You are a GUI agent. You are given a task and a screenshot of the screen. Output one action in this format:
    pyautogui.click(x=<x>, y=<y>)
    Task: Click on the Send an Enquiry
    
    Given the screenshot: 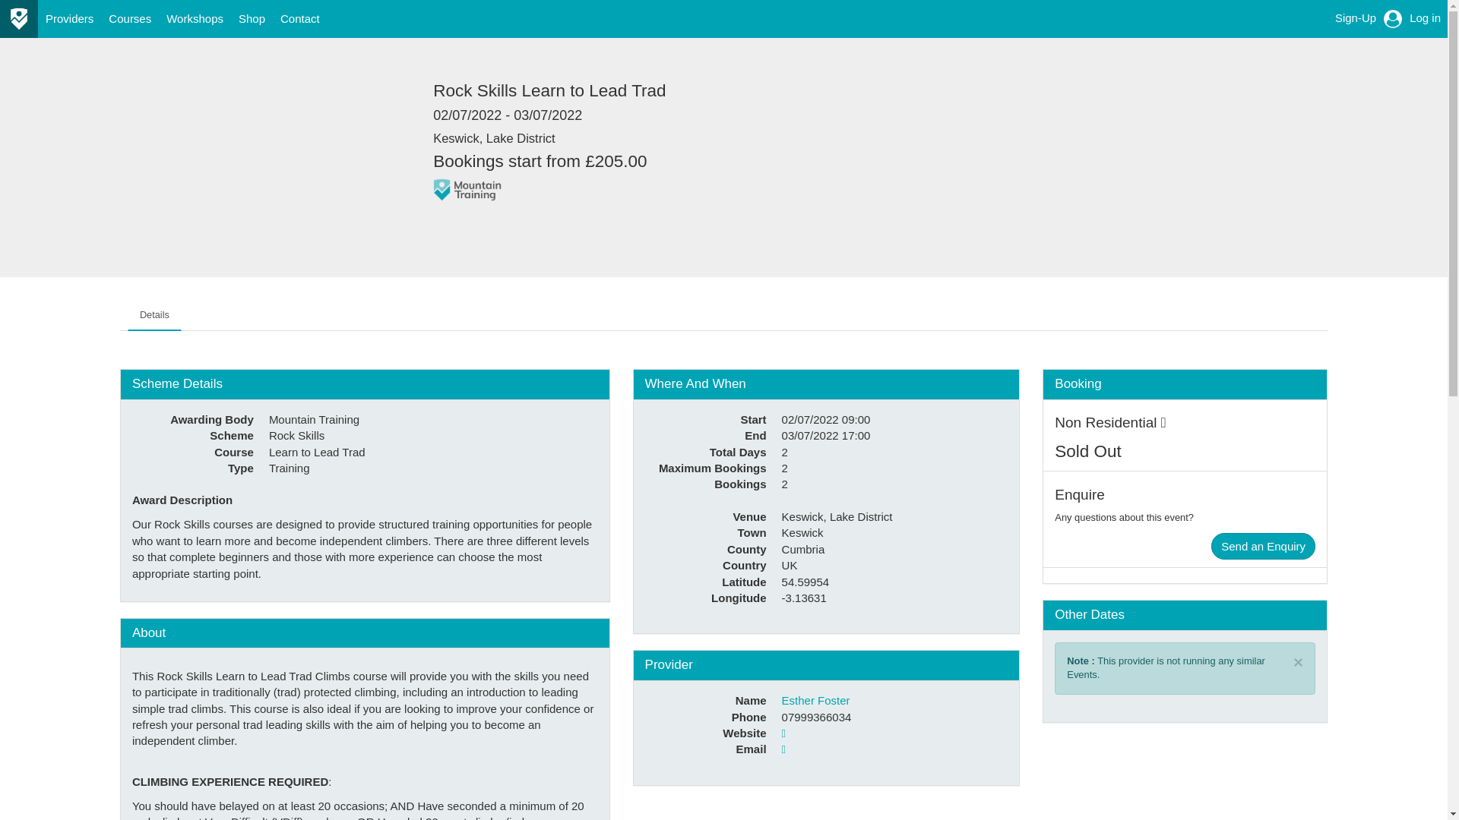 What is the action you would take?
    pyautogui.click(x=1263, y=546)
    